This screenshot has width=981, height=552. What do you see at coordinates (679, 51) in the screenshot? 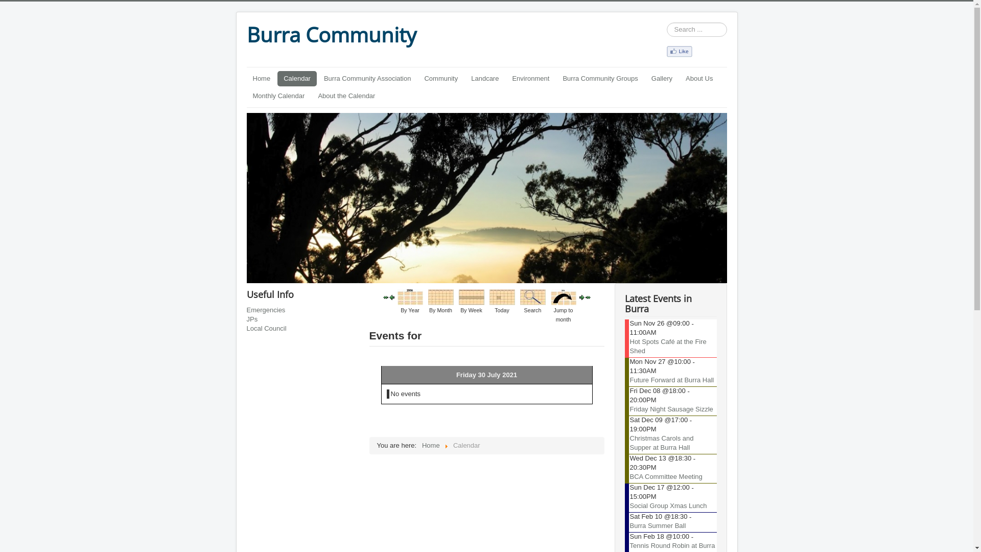
I see `Burra Community Association` at bounding box center [679, 51].